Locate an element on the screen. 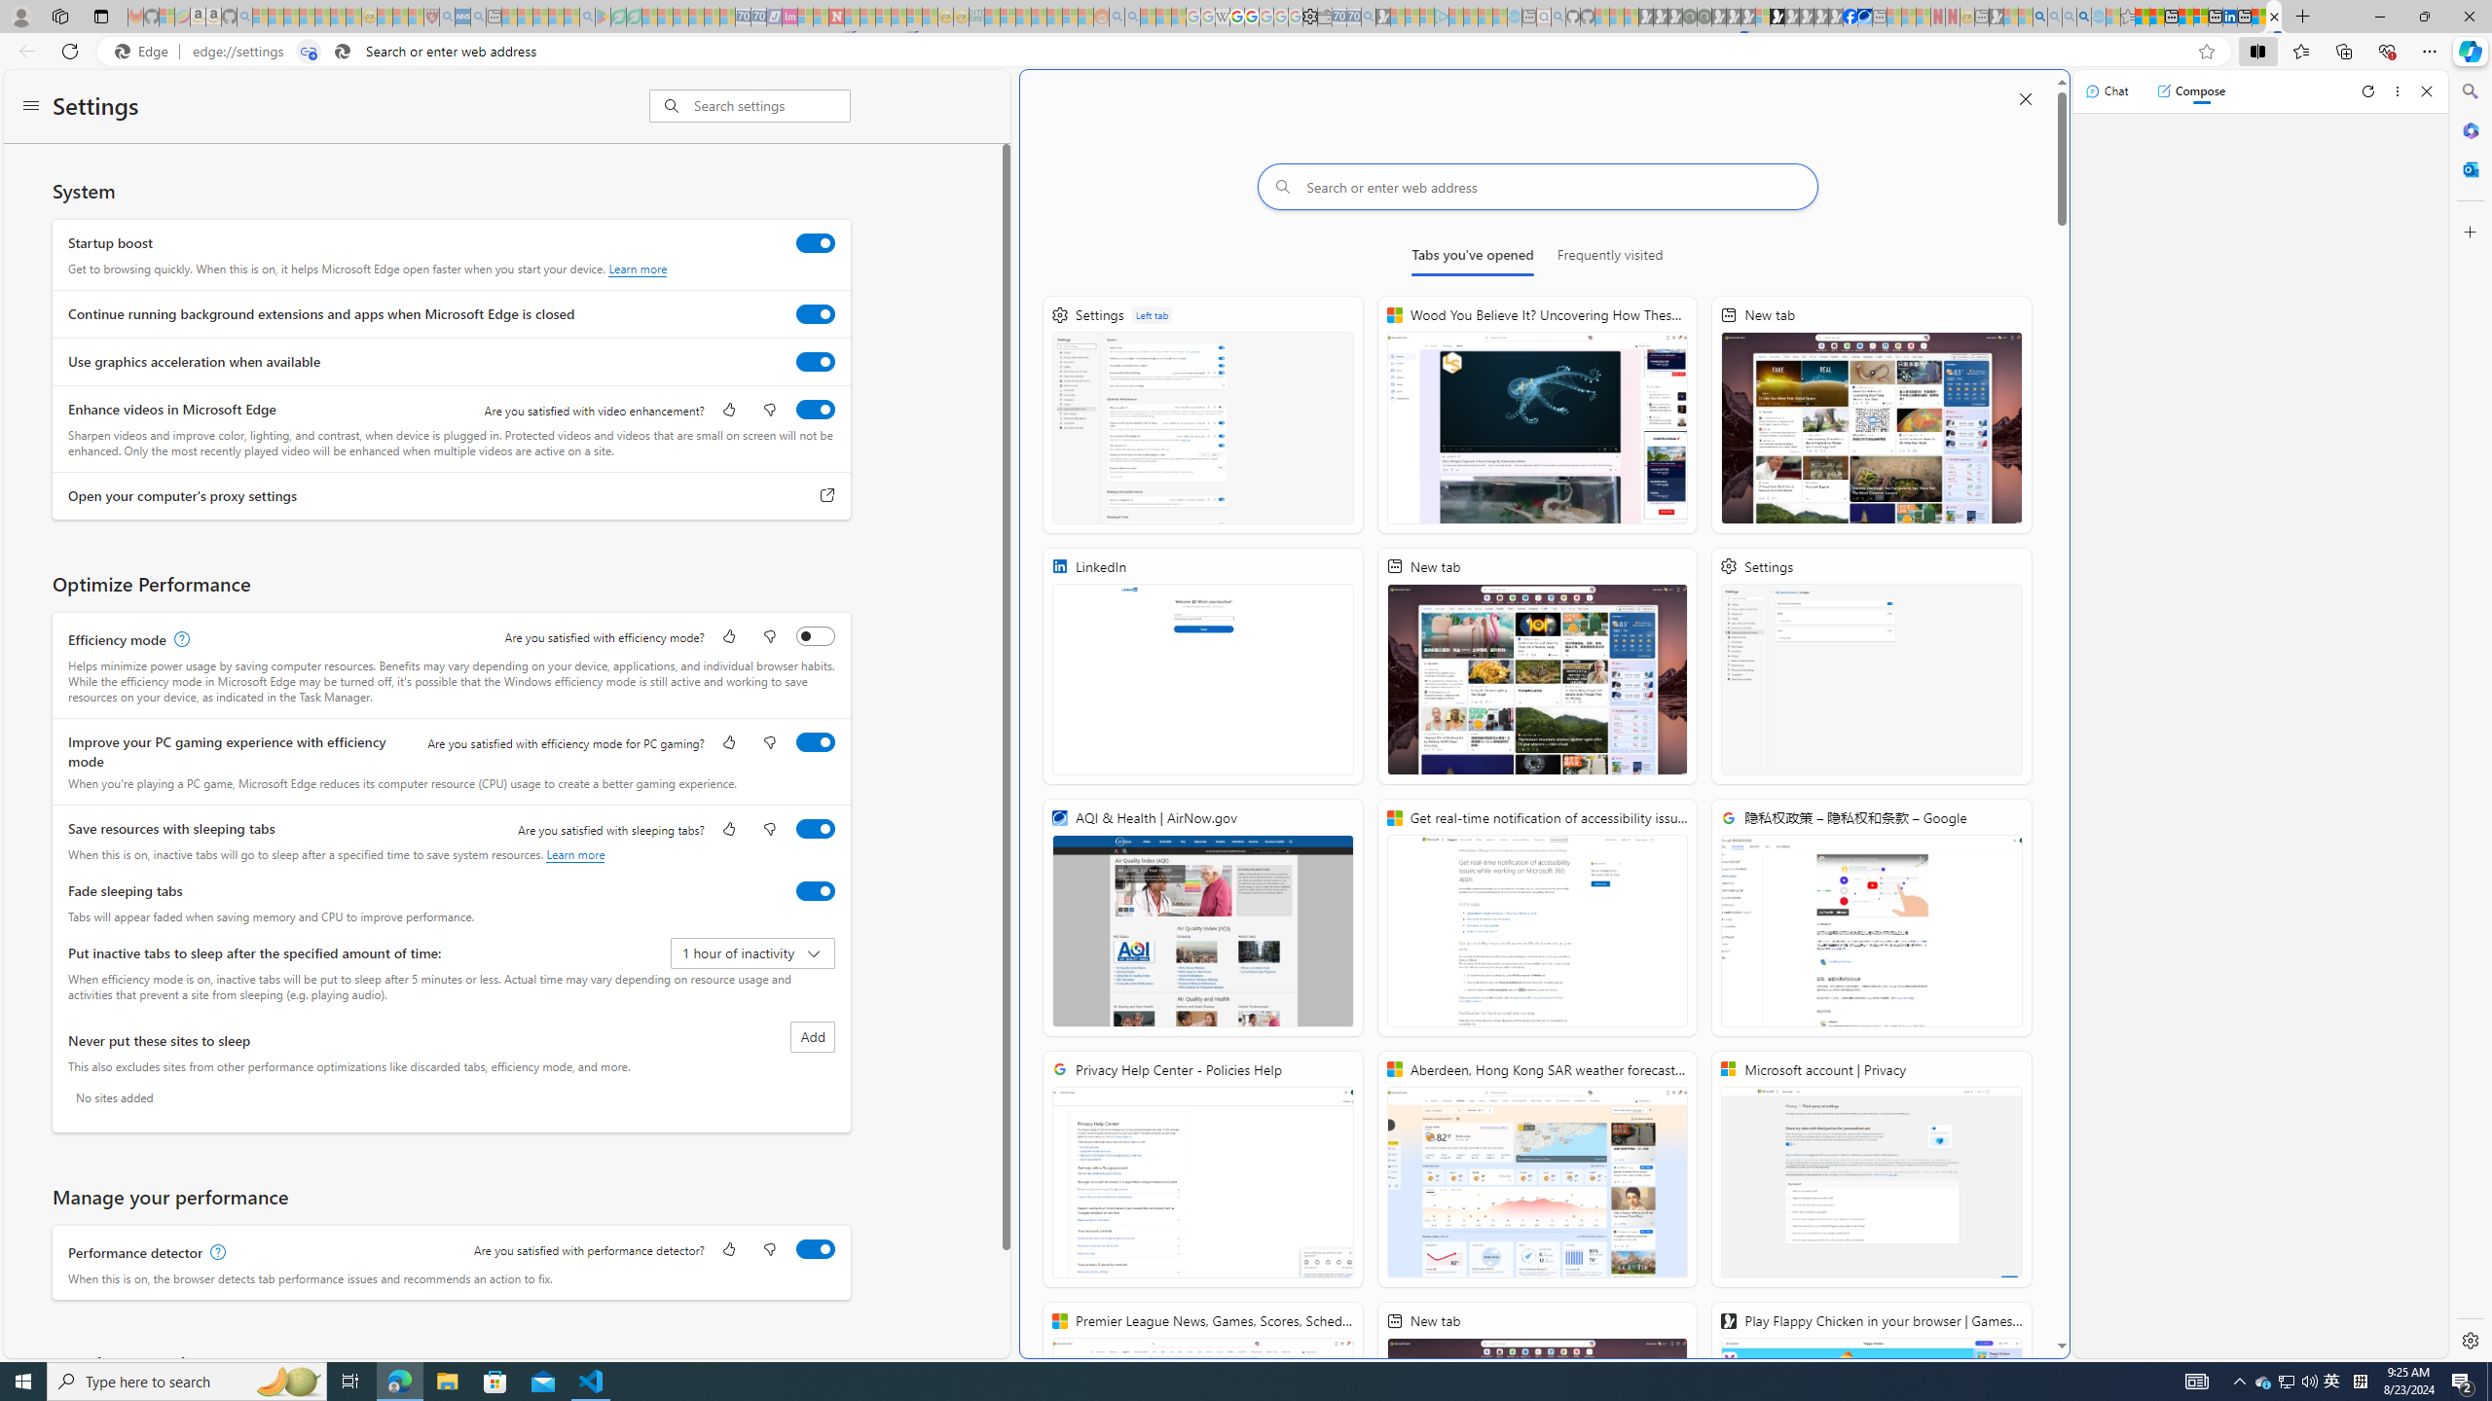 The image size is (2492, 1401). Settings menu is located at coordinates (31, 107).